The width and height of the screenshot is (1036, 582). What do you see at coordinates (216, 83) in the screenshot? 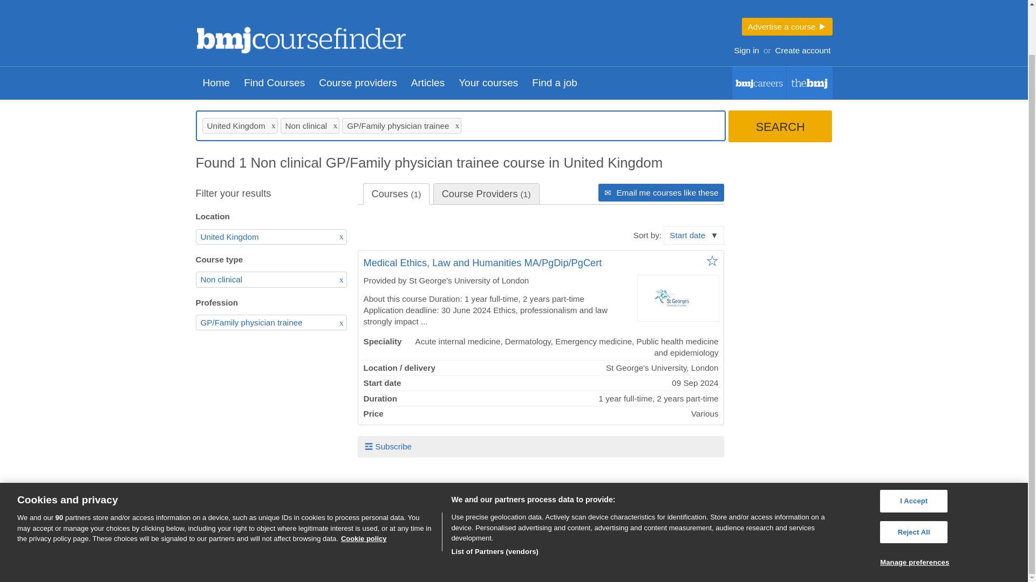
I see `Home` at bounding box center [216, 83].